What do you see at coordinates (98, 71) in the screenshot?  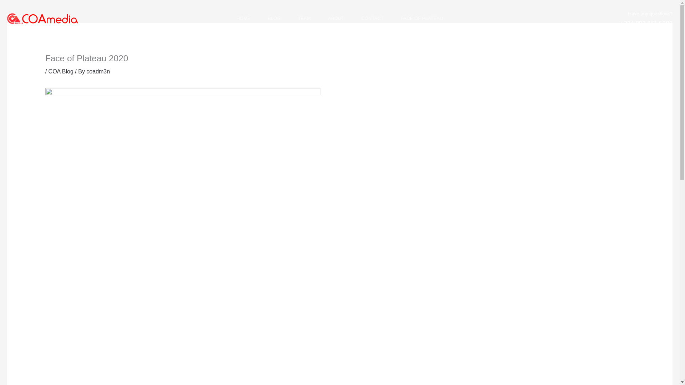 I see `View all posts by coadm3n` at bounding box center [98, 71].